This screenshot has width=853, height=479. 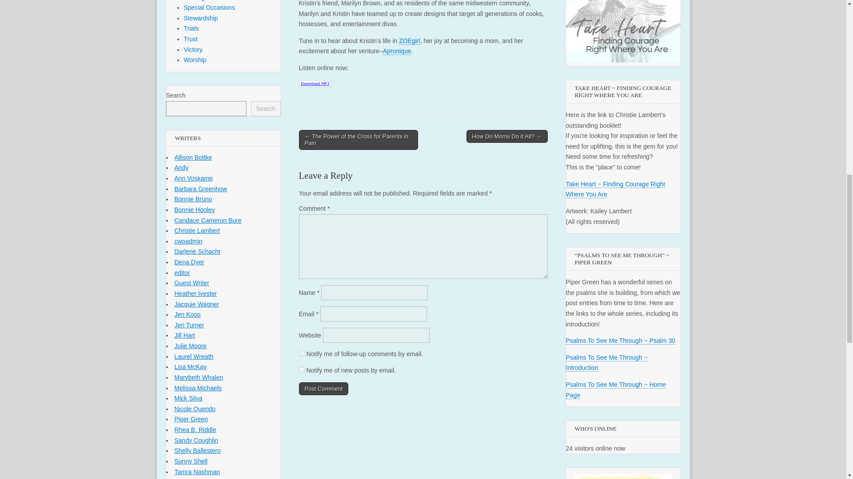 I want to click on Posts by cwoadmin, so click(x=188, y=241).